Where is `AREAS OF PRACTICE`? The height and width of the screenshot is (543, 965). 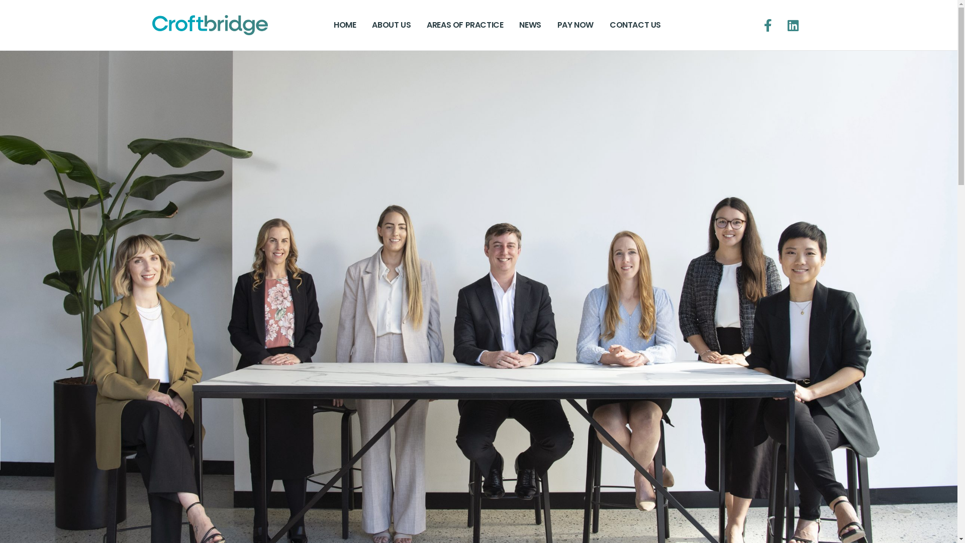
AREAS OF PRACTICE is located at coordinates (465, 25).